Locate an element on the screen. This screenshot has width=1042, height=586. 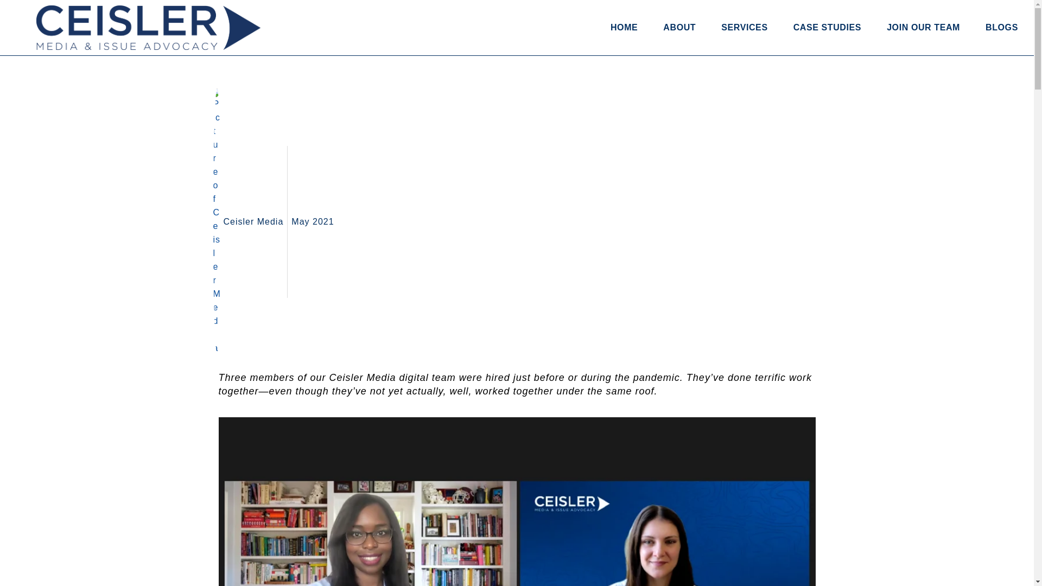
HOME is located at coordinates (624, 28).